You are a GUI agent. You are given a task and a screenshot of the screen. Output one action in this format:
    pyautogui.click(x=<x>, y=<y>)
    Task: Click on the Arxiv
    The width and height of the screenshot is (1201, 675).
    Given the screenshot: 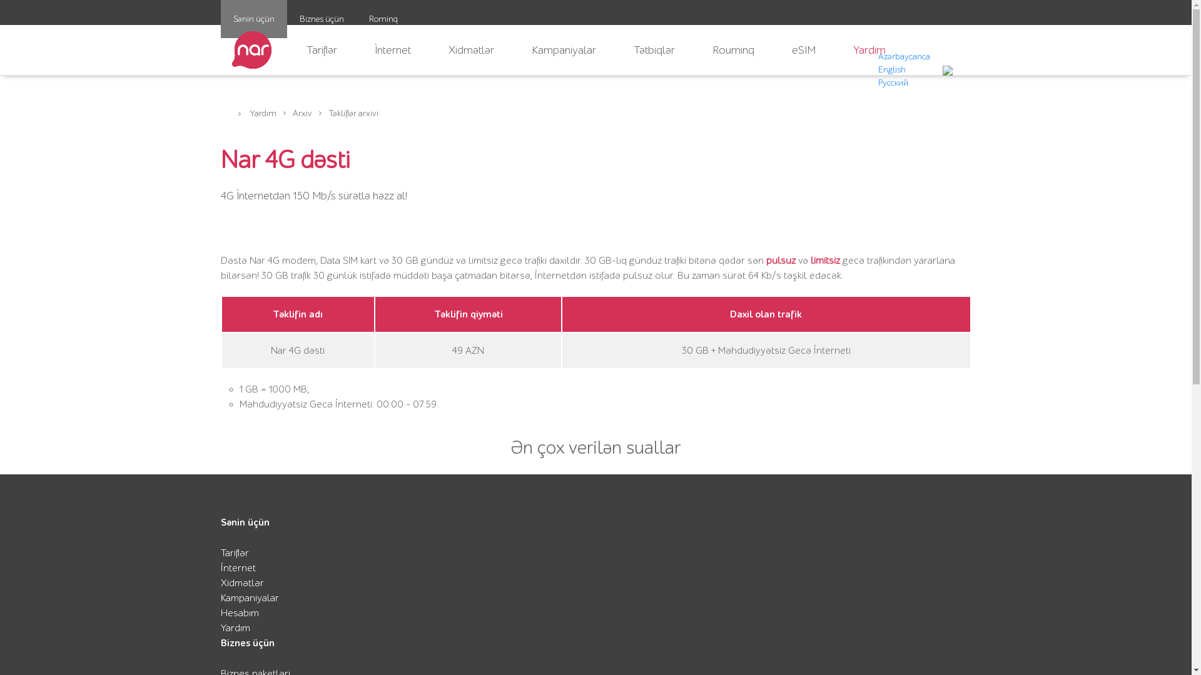 What is the action you would take?
    pyautogui.click(x=303, y=114)
    